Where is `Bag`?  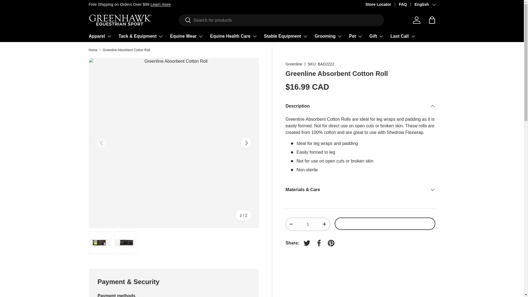 Bag is located at coordinates (431, 20).